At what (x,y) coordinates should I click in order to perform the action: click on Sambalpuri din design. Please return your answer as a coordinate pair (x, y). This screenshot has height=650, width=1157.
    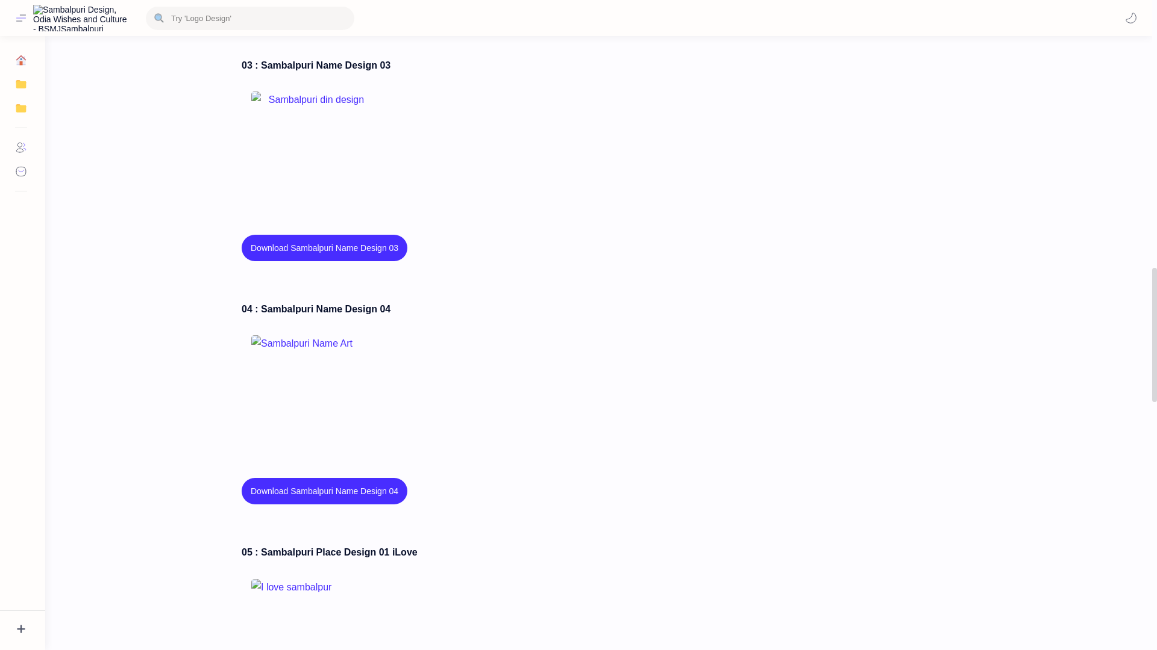
    Looking at the image, I should click on (311, 152).